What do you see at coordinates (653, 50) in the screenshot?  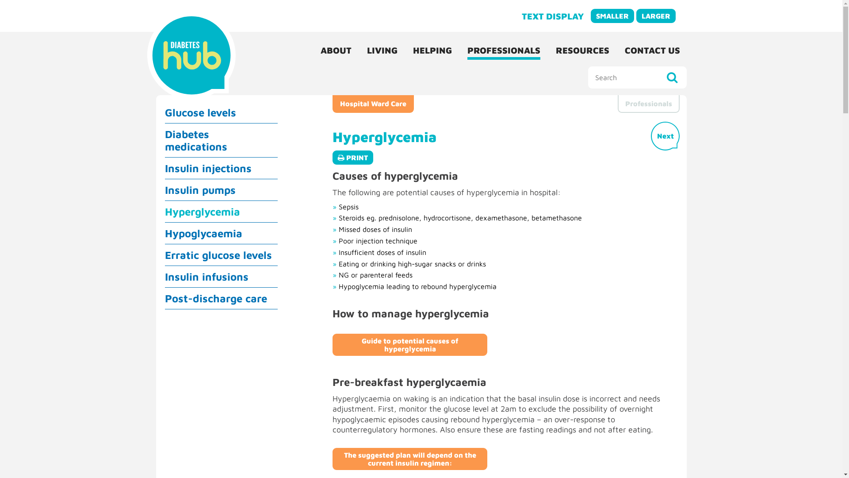 I see `CONTACT US` at bounding box center [653, 50].